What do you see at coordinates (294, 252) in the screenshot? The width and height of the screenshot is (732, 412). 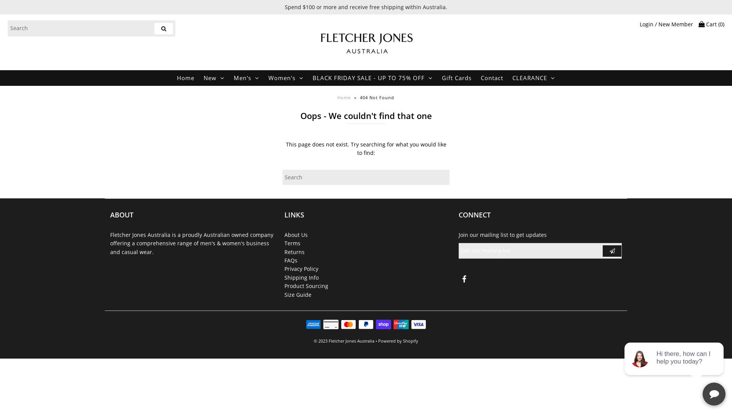 I see `Returns` at bounding box center [294, 252].